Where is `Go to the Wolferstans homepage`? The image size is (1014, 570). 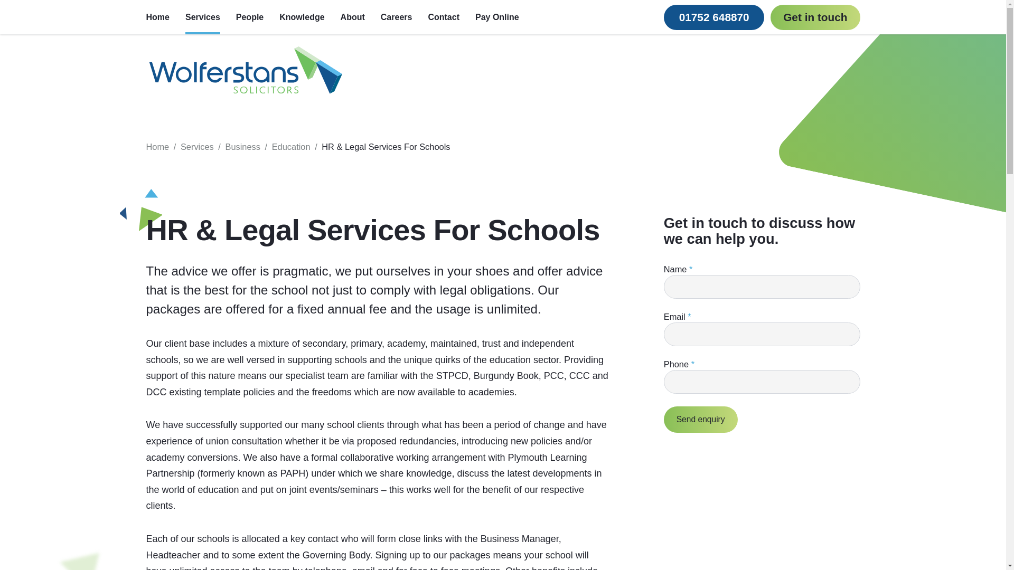 Go to the Wolferstans homepage is located at coordinates (245, 71).